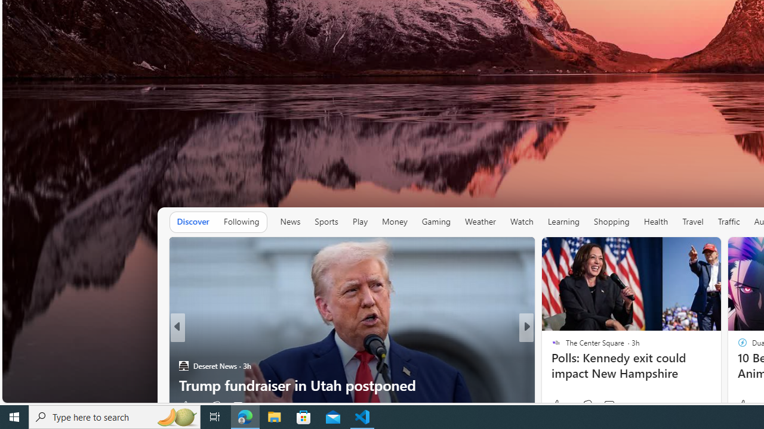  What do you see at coordinates (352, 375) in the screenshot?
I see `13 Beautiful Muscle Cars Most People Probably Never Heard Of` at bounding box center [352, 375].